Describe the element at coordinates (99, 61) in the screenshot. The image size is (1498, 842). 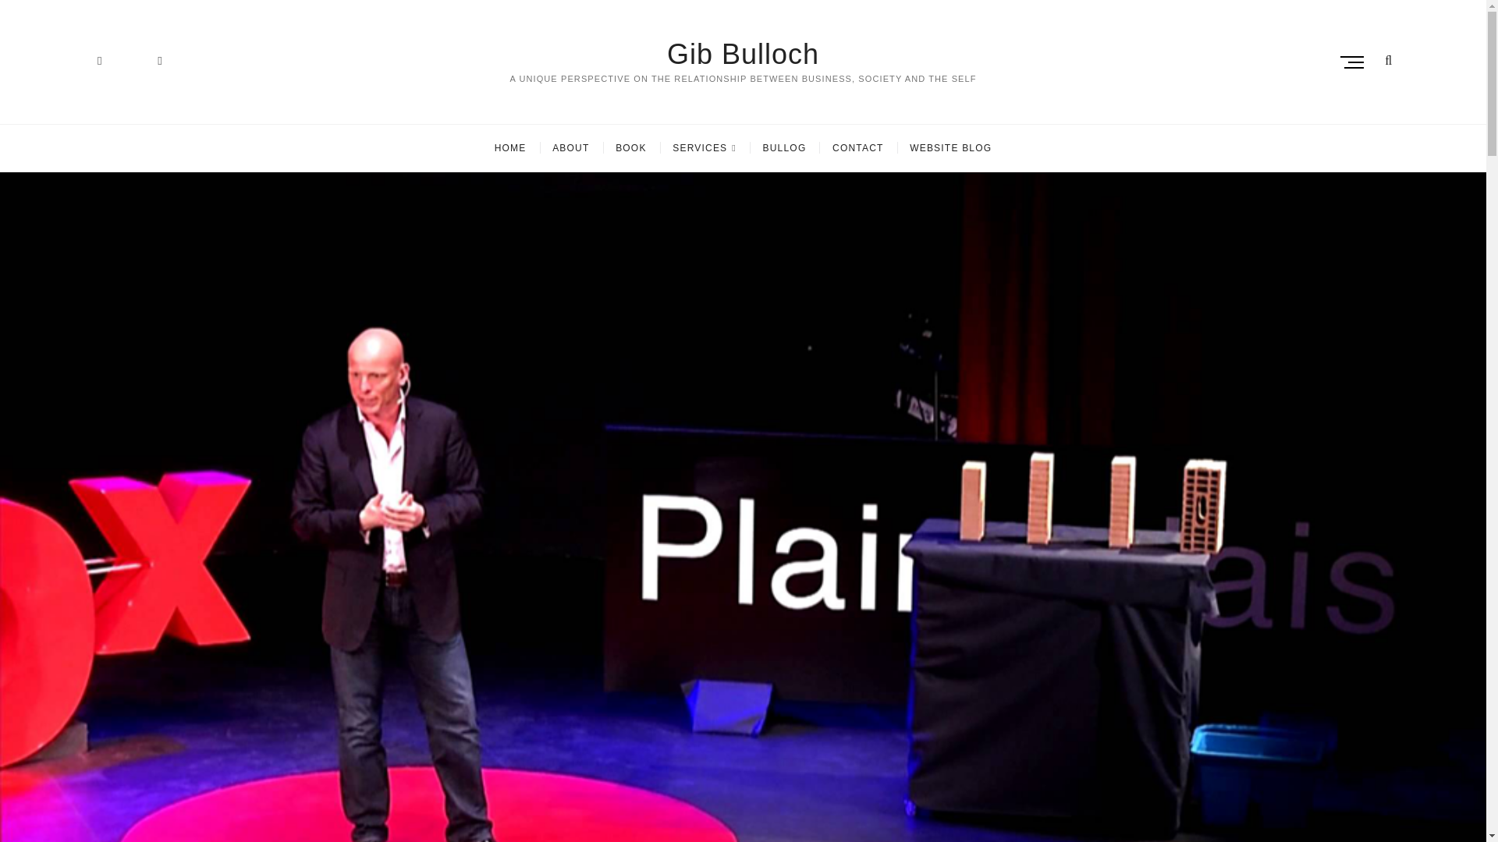
I see `Connect on LinkedIn` at that location.